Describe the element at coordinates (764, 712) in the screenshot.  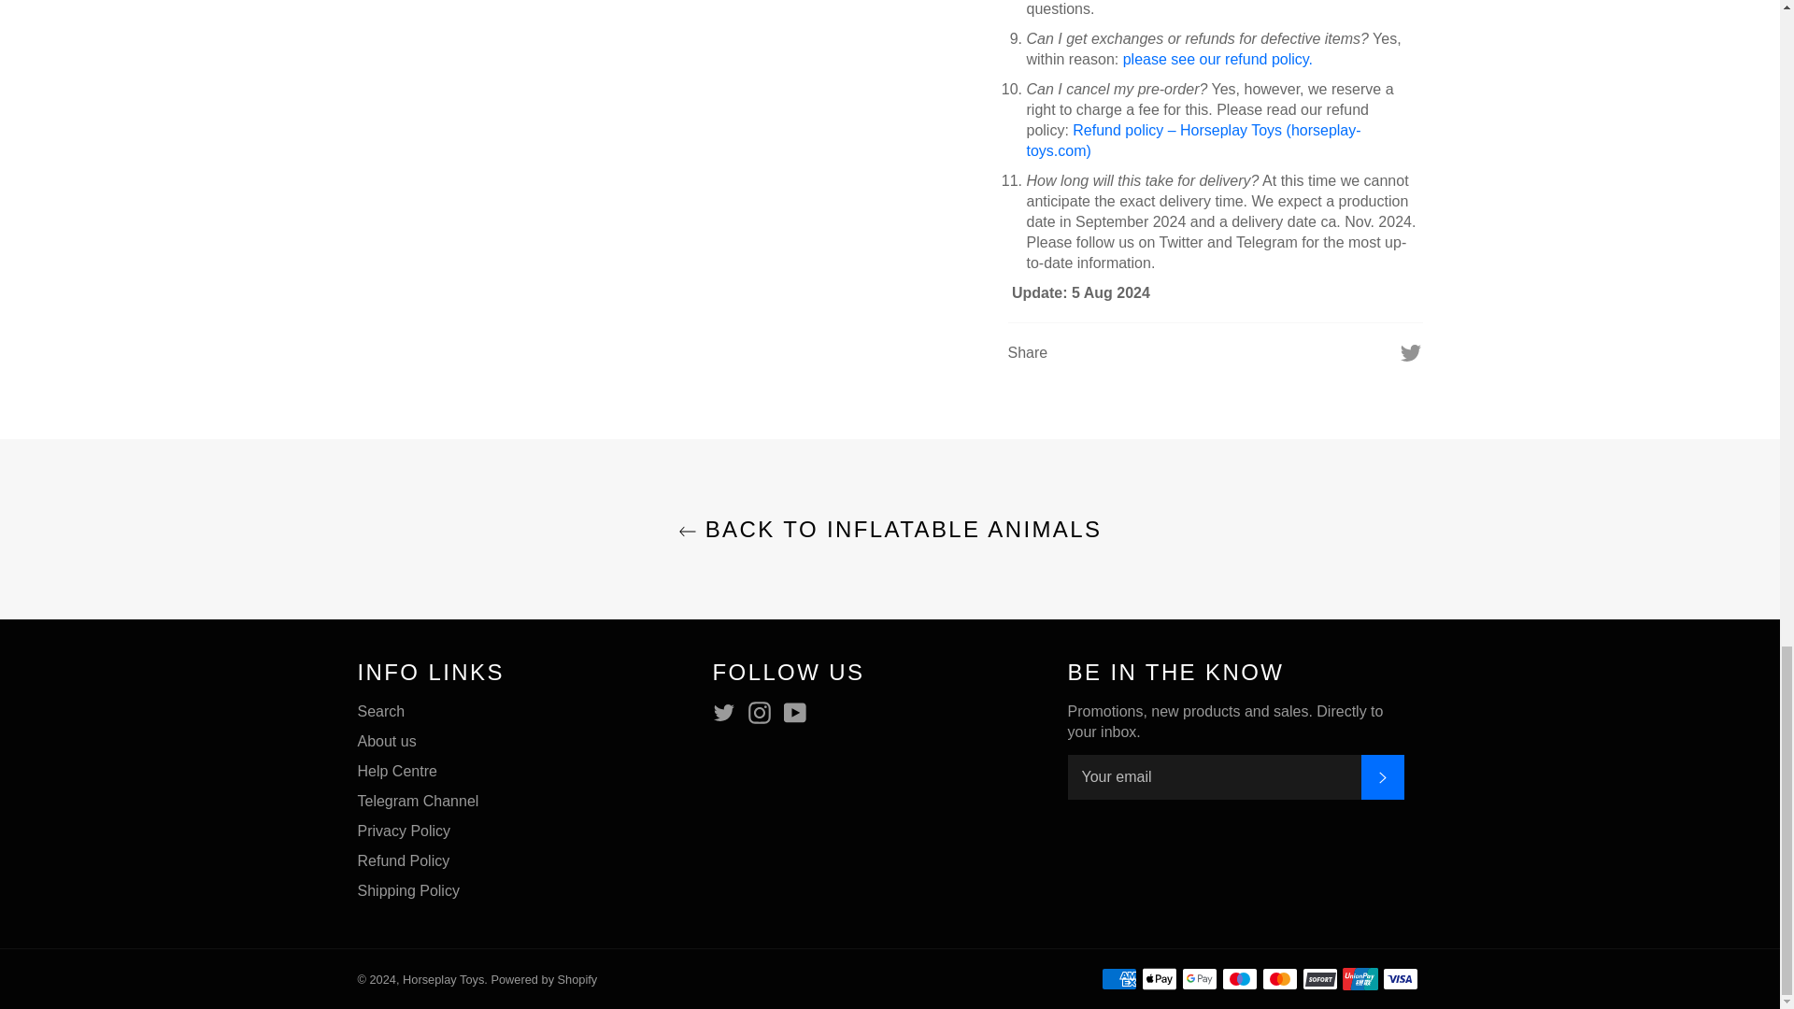
I see `Horseplay Toys on Instagram` at that location.